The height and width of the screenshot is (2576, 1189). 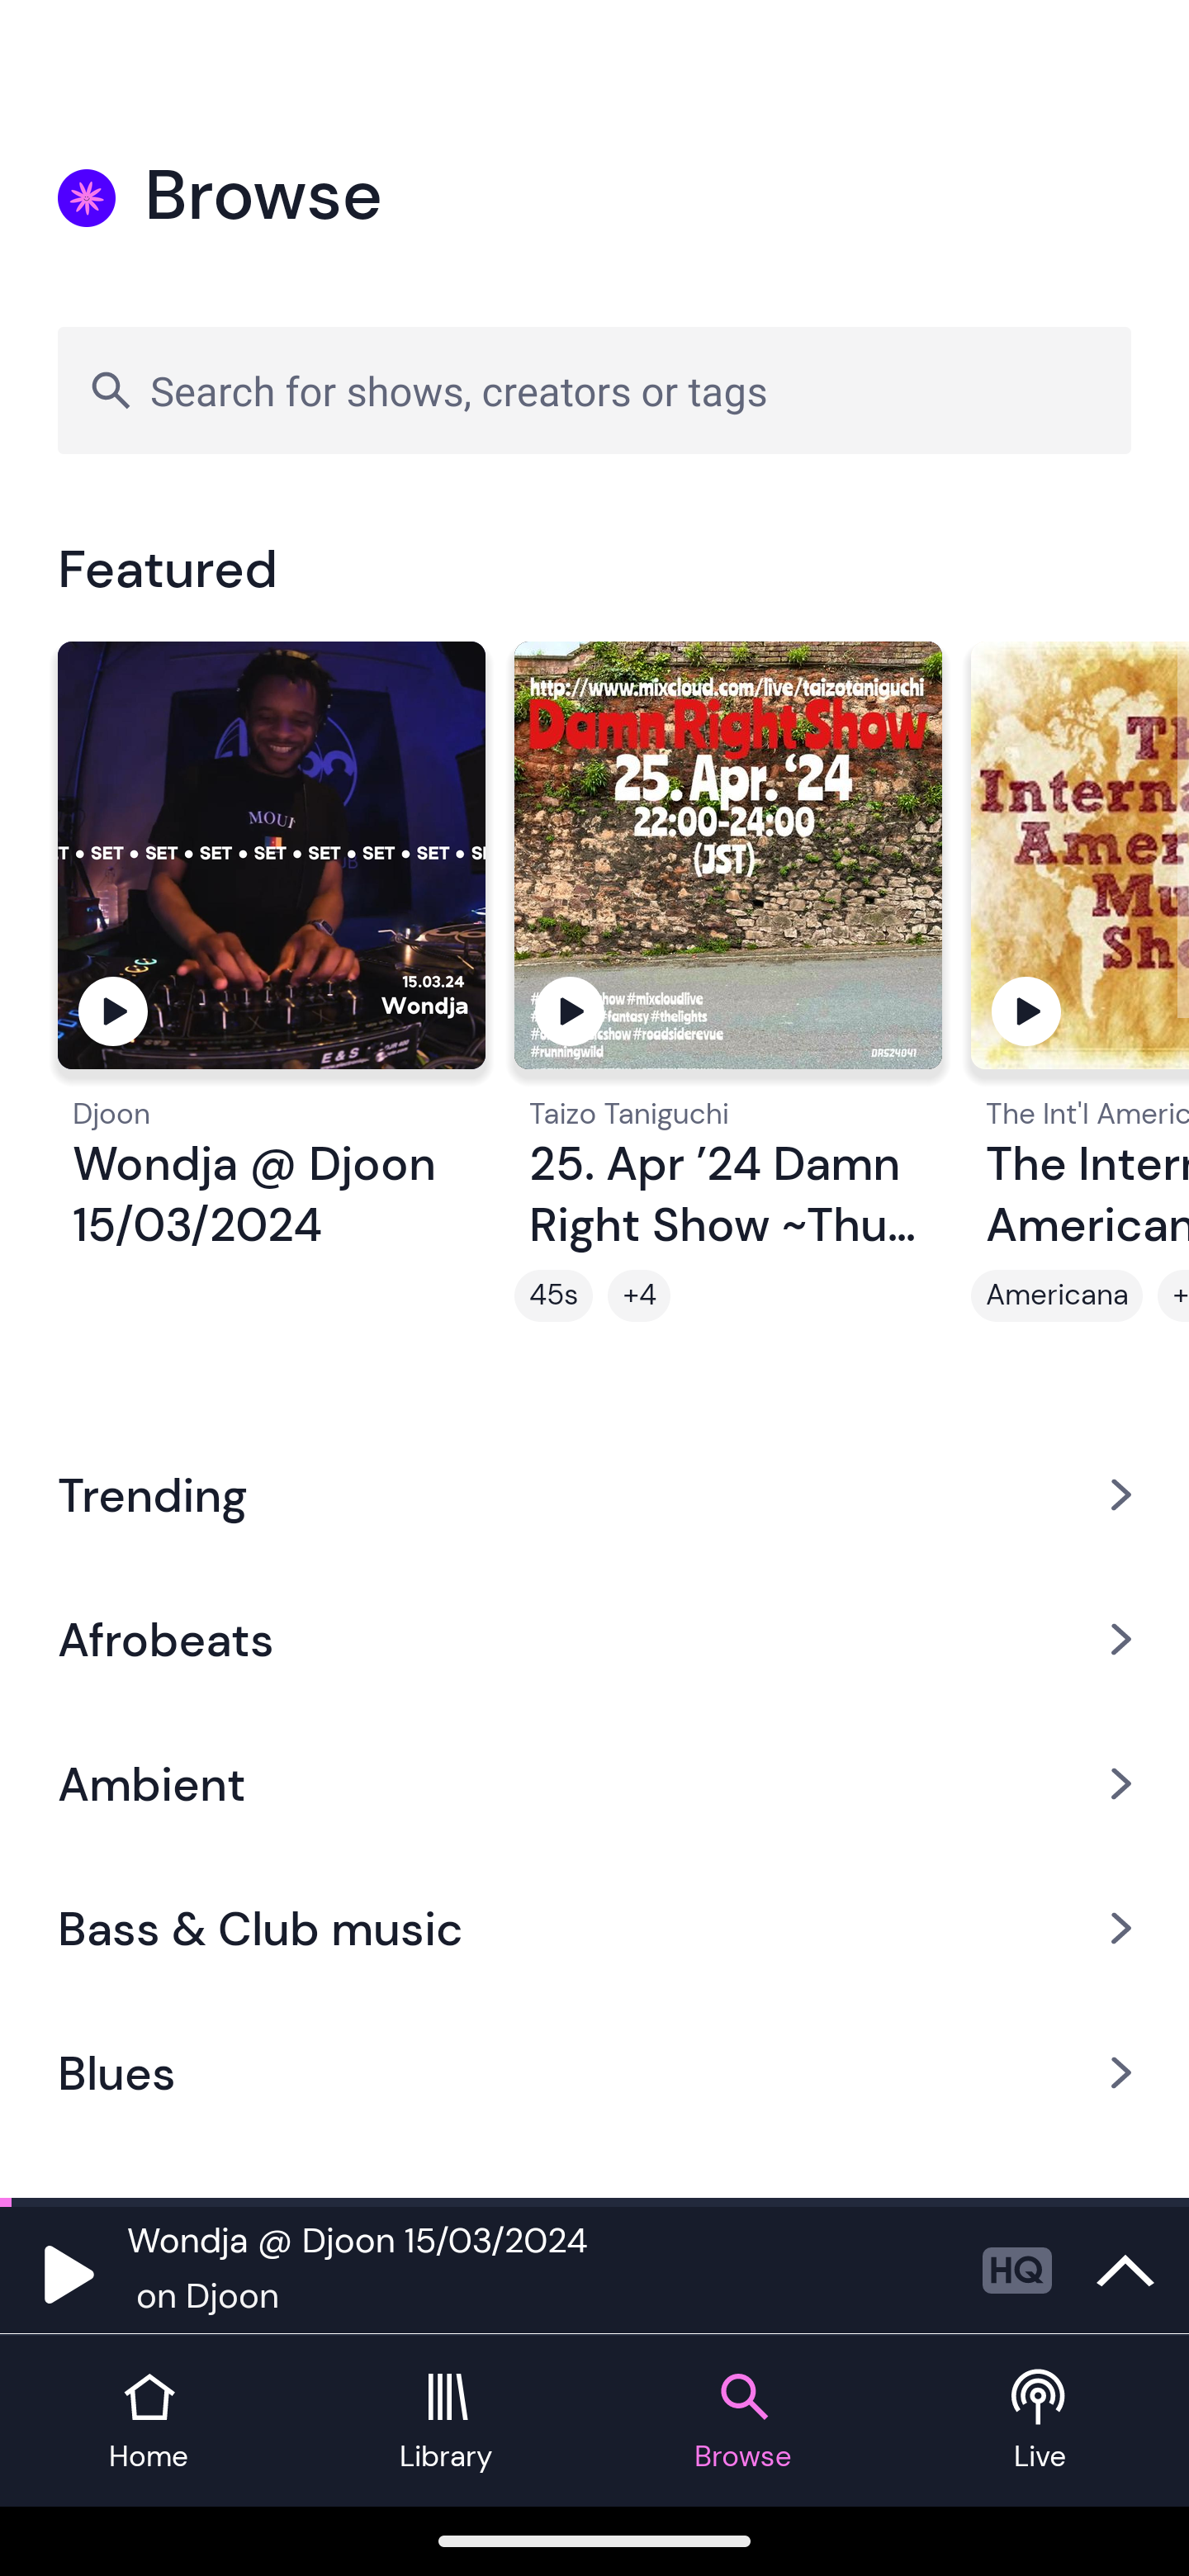 I want to click on Trending, so click(x=594, y=1494).